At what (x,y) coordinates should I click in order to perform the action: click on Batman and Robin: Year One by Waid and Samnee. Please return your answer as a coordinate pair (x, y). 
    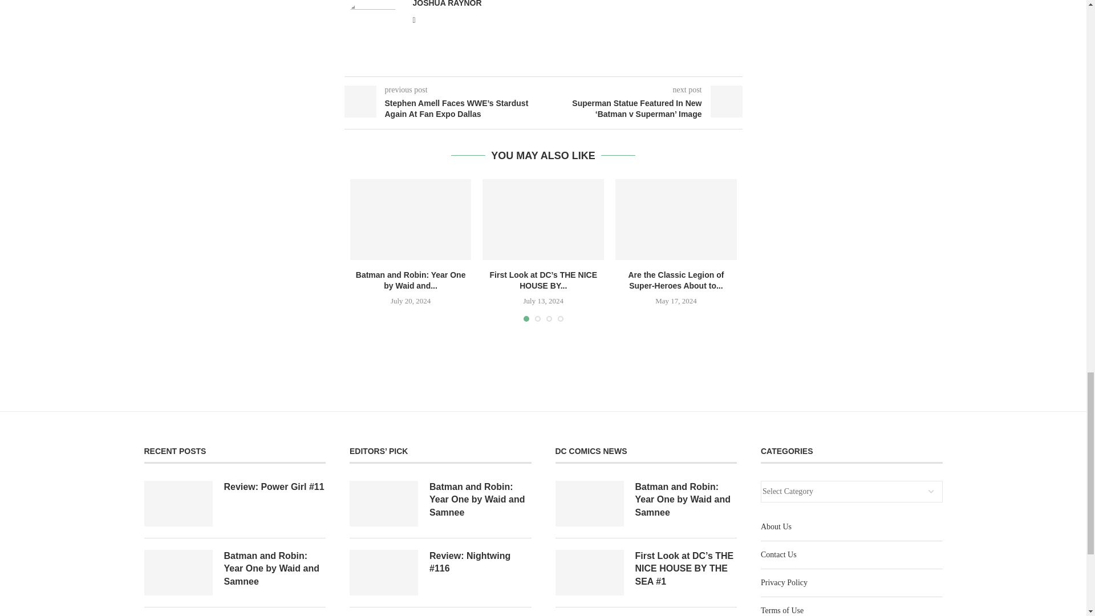
    Looking at the image, I should click on (411, 219).